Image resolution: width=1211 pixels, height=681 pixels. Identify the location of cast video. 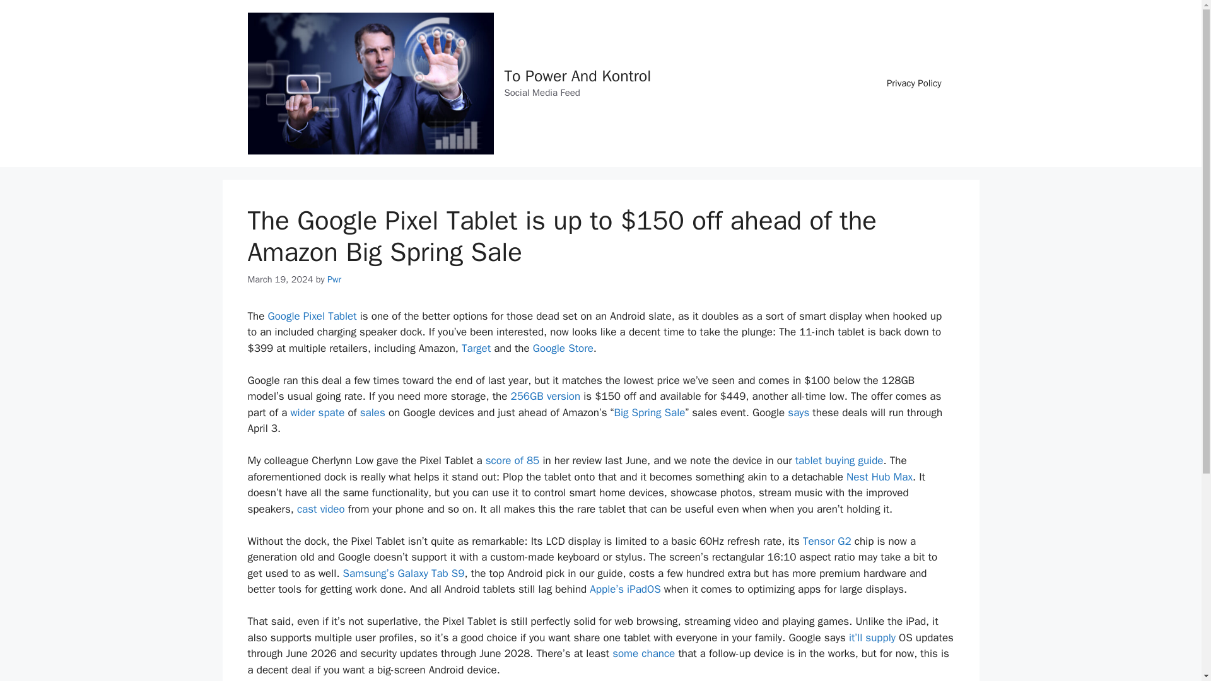
(320, 509).